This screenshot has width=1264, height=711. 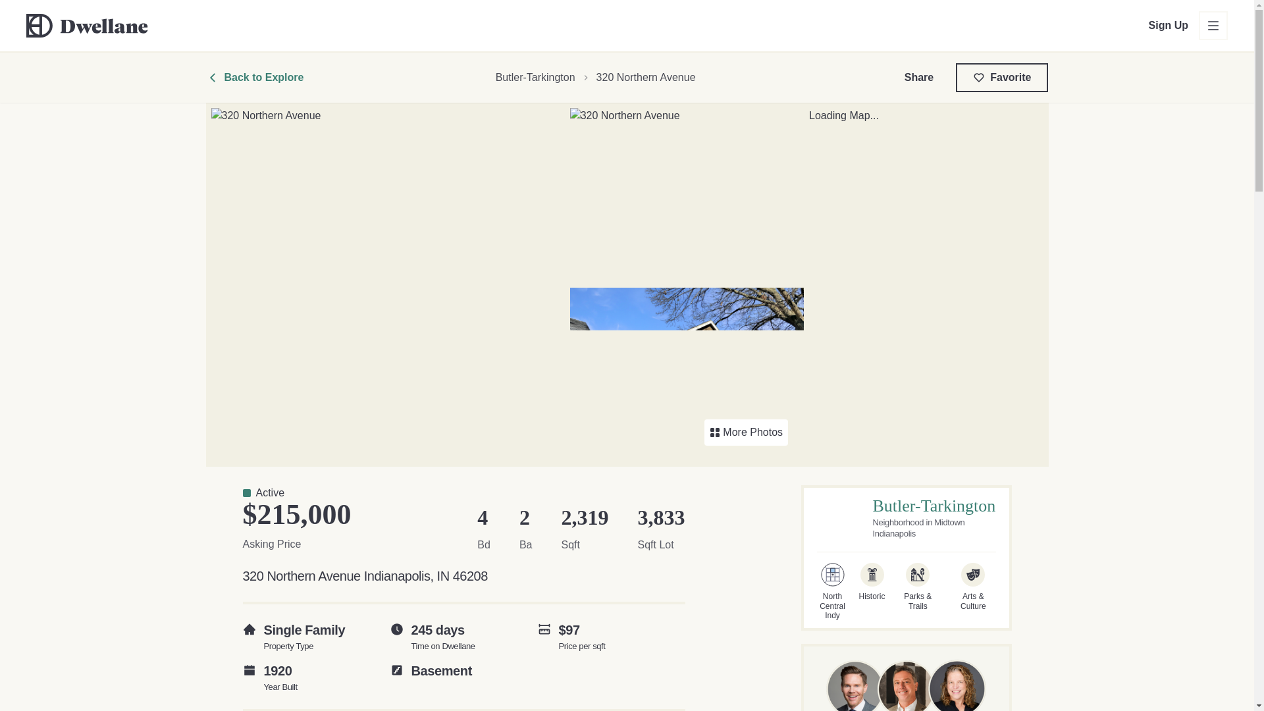 What do you see at coordinates (934, 506) in the screenshot?
I see `Butler-Tarkington` at bounding box center [934, 506].